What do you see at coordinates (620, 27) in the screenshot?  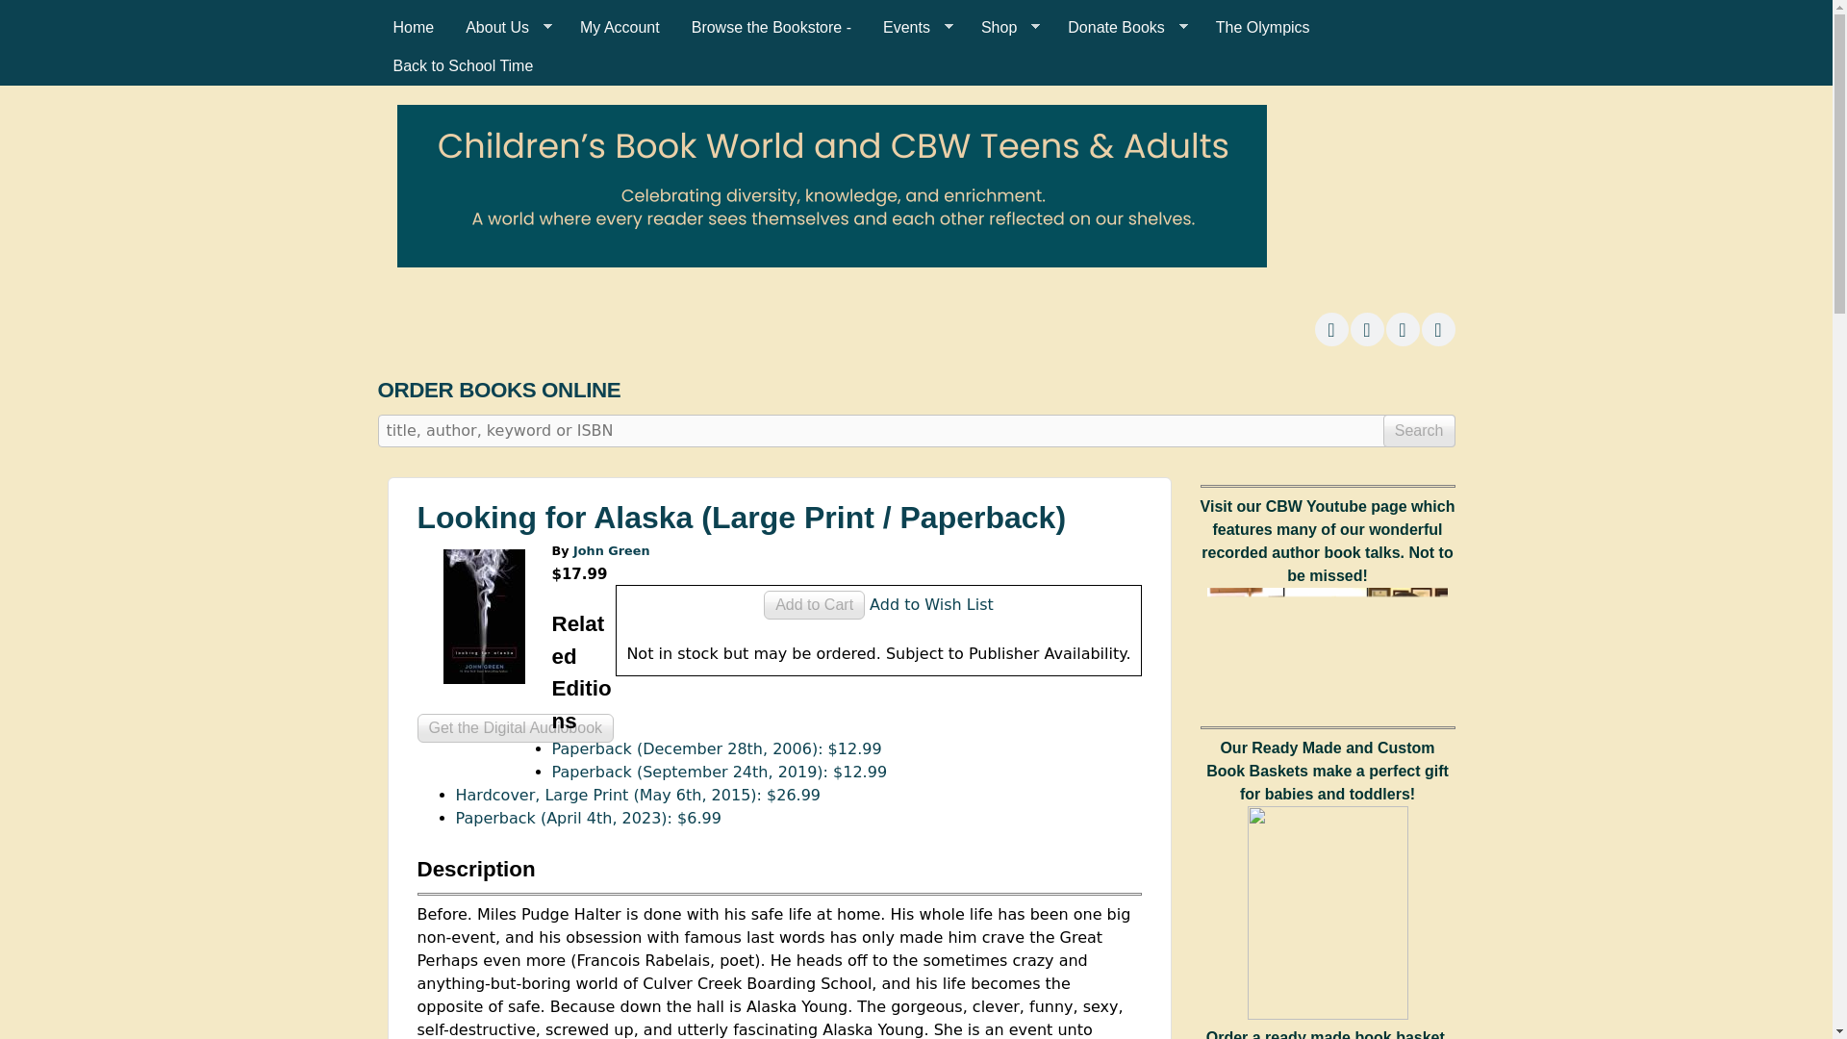 I see `My Account` at bounding box center [620, 27].